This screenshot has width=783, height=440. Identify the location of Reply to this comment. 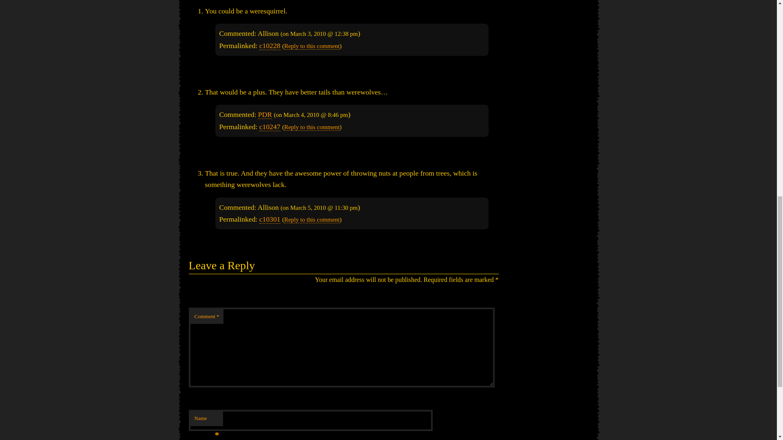
(312, 220).